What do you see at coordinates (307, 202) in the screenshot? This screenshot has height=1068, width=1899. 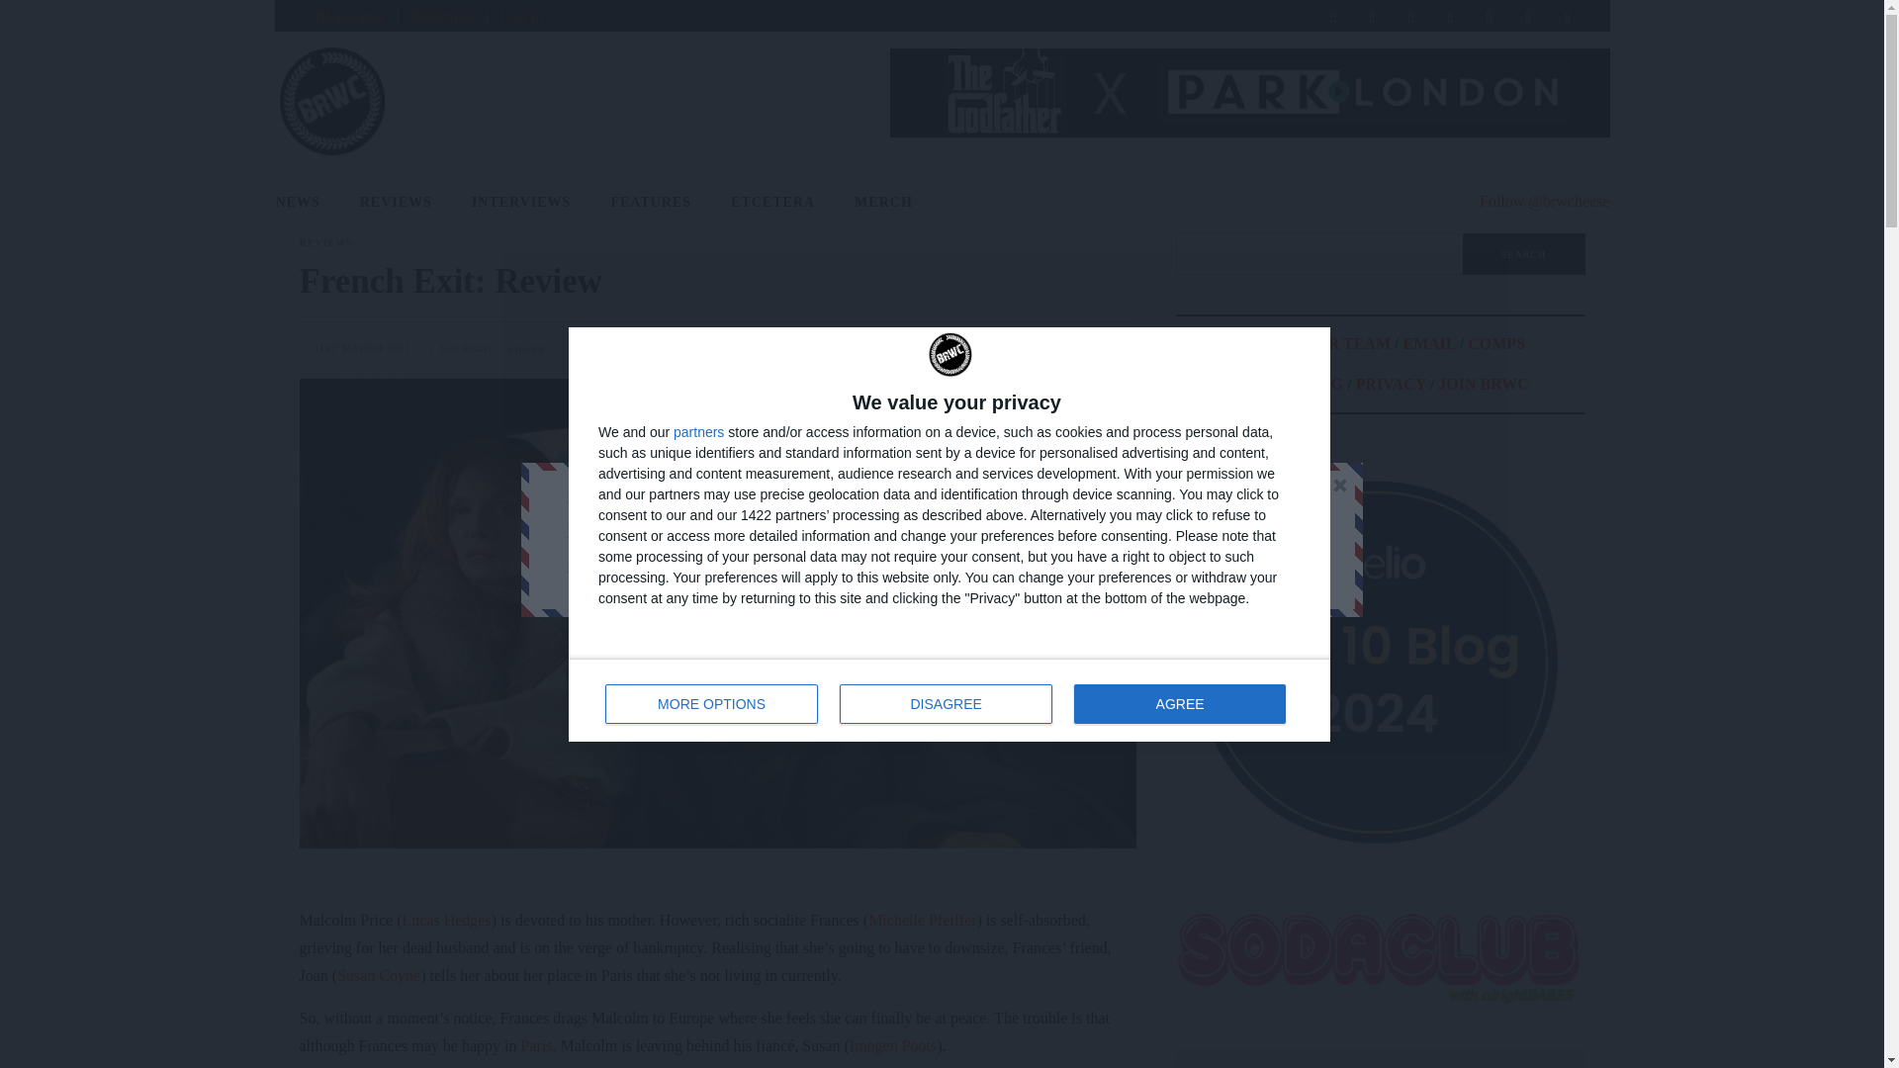 I see `partners` at bounding box center [307, 202].